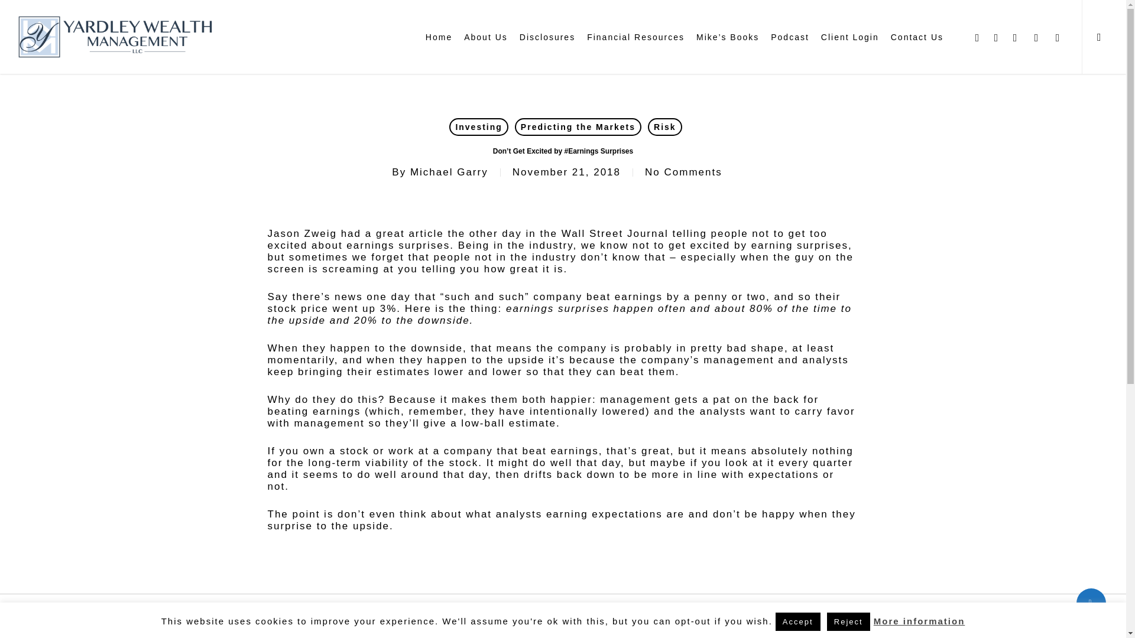 The image size is (1135, 638). What do you see at coordinates (850, 37) in the screenshot?
I see `Client Login` at bounding box center [850, 37].